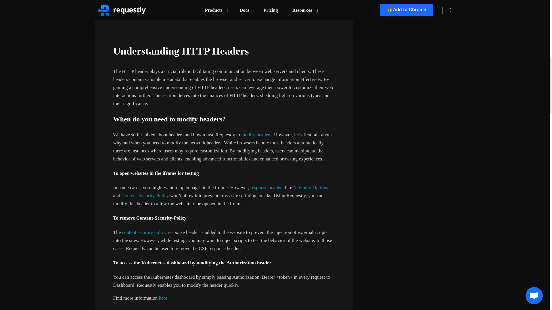  What do you see at coordinates (144, 232) in the screenshot?
I see `content security policy` at bounding box center [144, 232].